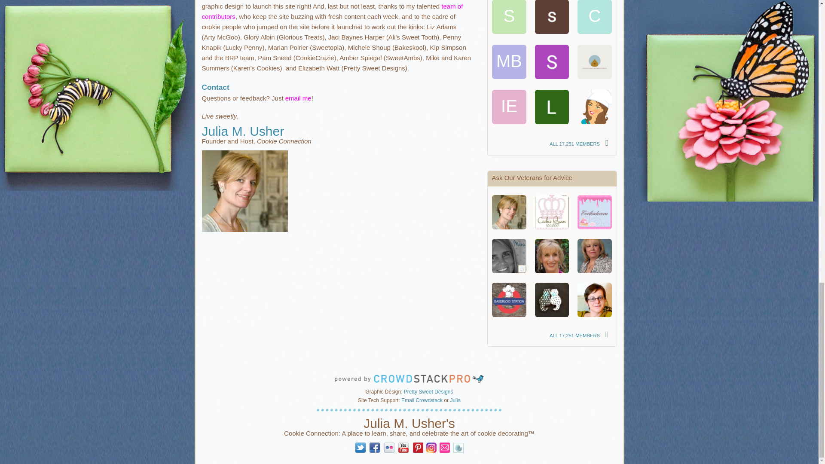 This screenshot has width=825, height=464. Describe the element at coordinates (595, 18) in the screenshot. I see `ChristyHaze` at that location.